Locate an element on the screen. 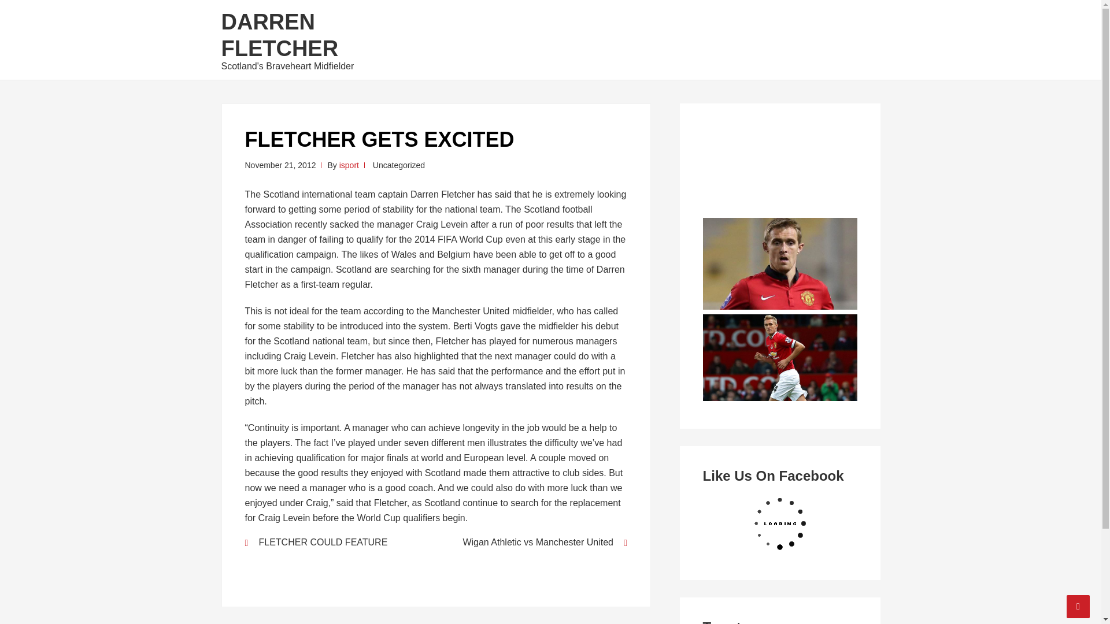 The height and width of the screenshot is (624, 1110). FLETCHER COULD FEATURE is located at coordinates (333, 542).